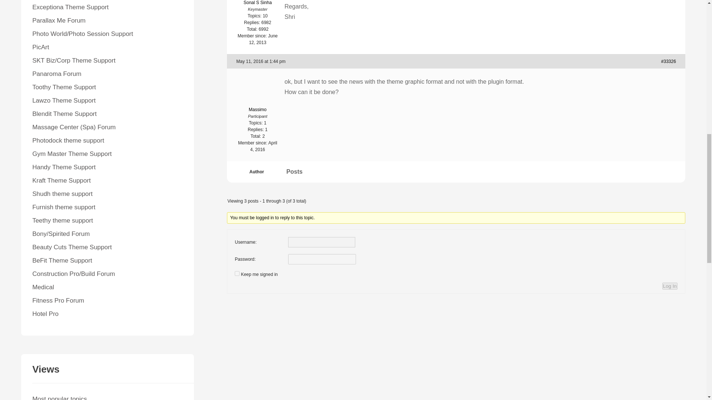 The image size is (712, 400). Describe the element at coordinates (62, 180) in the screenshot. I see `Kraft Theme Support` at that location.